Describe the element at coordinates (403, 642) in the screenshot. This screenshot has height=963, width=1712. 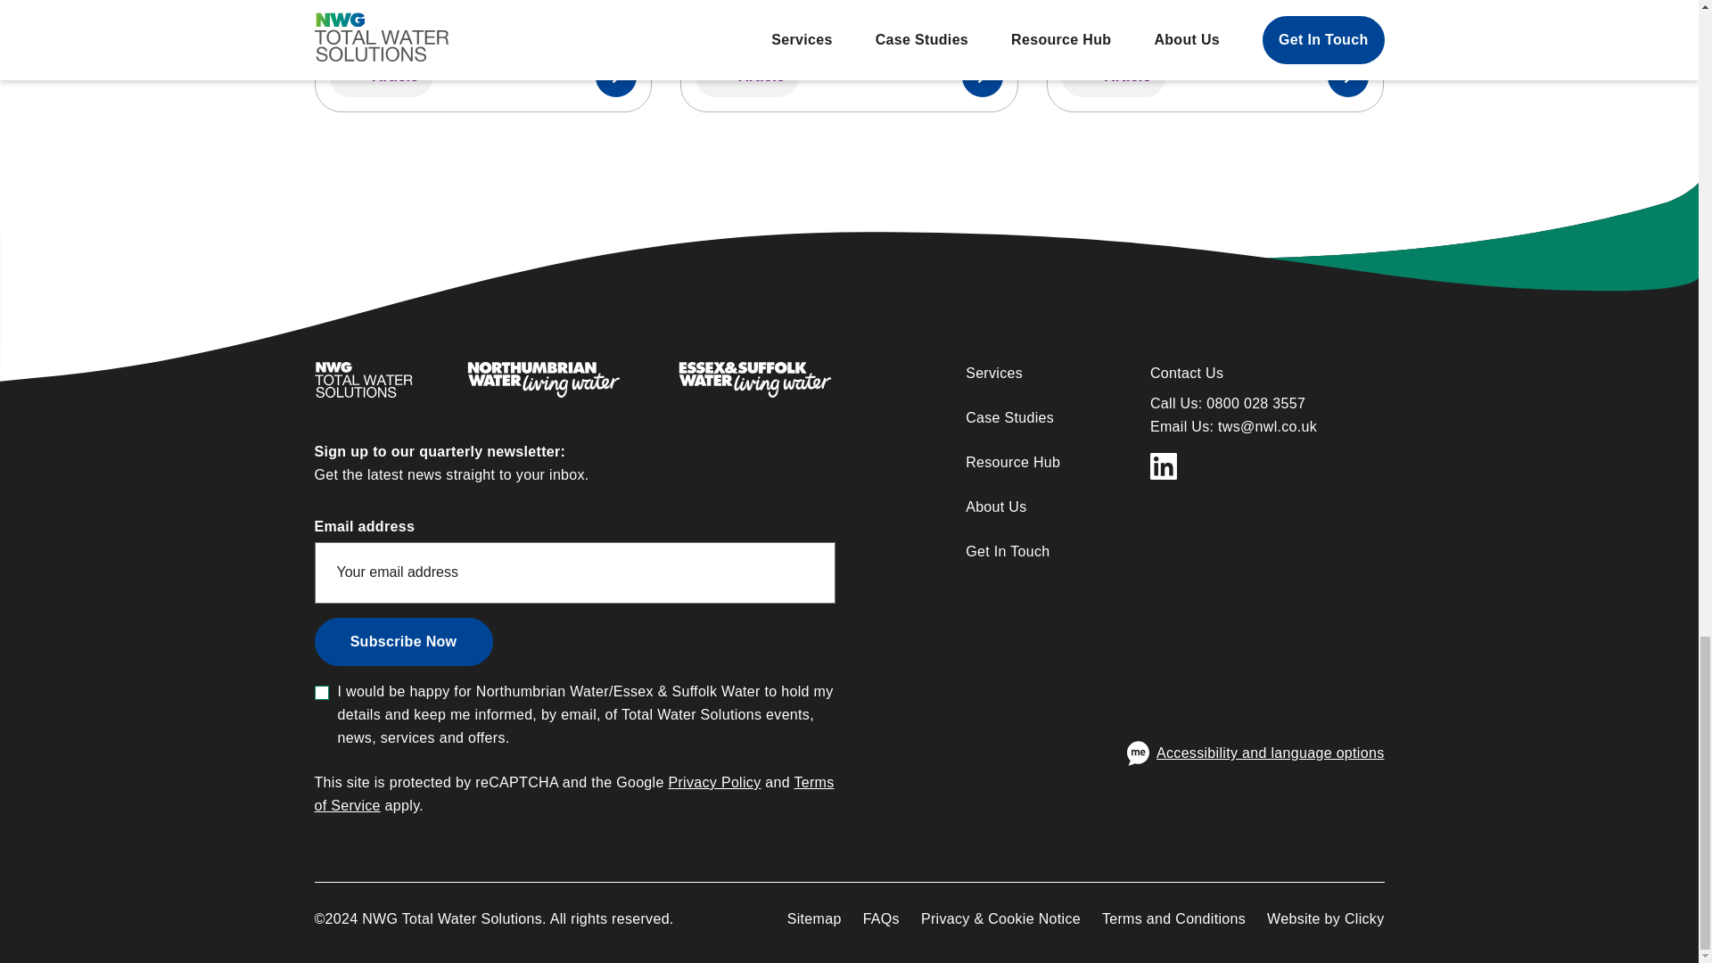
I see `on` at that location.